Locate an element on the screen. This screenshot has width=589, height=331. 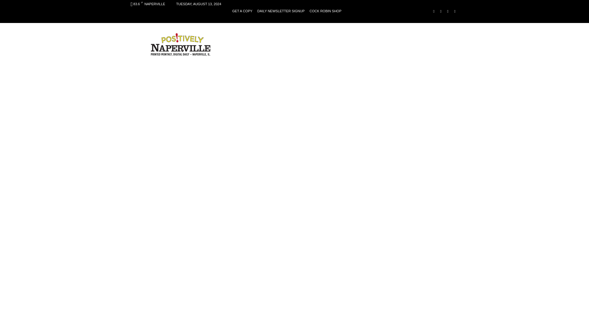
GET A COPY is located at coordinates (242, 11).